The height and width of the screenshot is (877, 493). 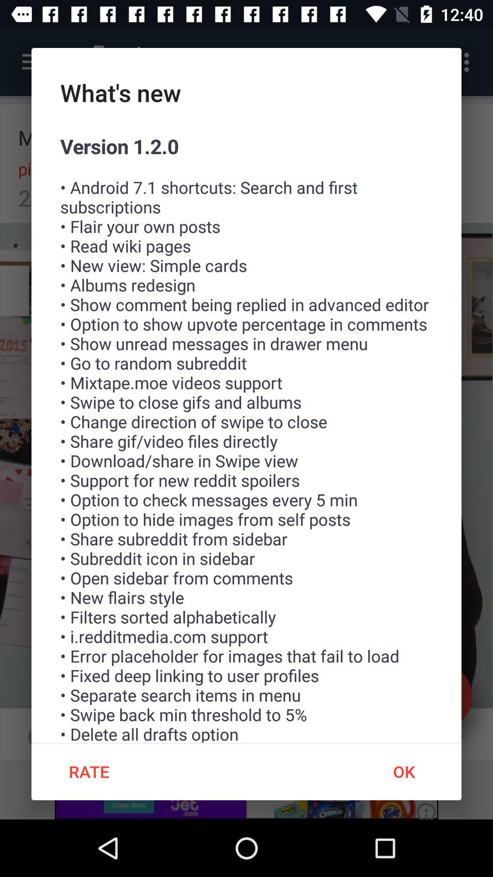 What do you see at coordinates (246, 438) in the screenshot?
I see `press item above rate icon` at bounding box center [246, 438].